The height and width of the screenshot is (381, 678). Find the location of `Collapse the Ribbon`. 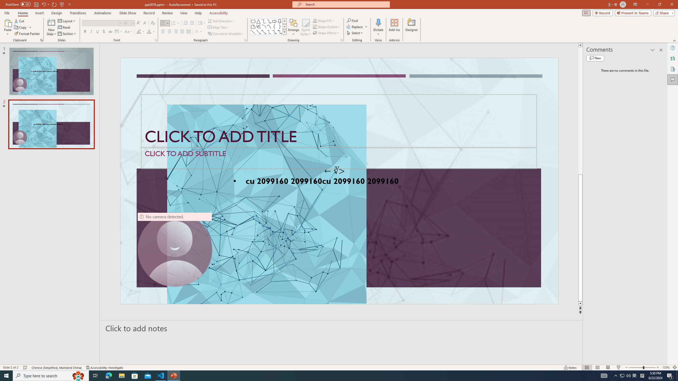

Collapse the Ribbon is located at coordinates (675, 40).